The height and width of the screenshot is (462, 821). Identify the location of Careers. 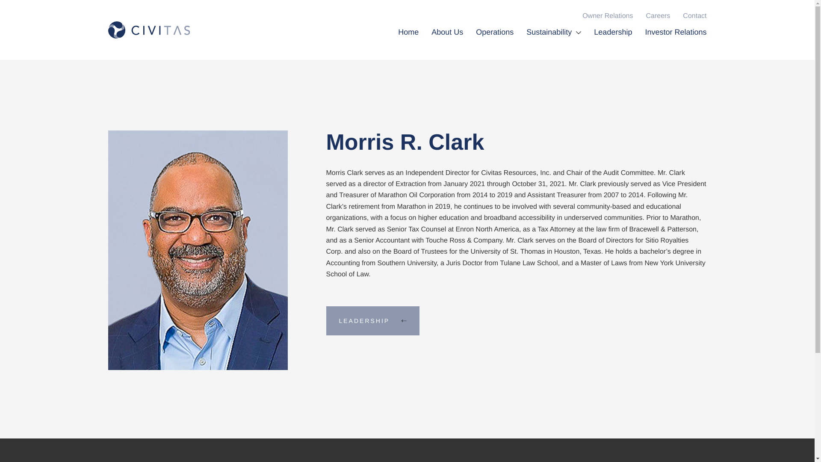
(658, 16).